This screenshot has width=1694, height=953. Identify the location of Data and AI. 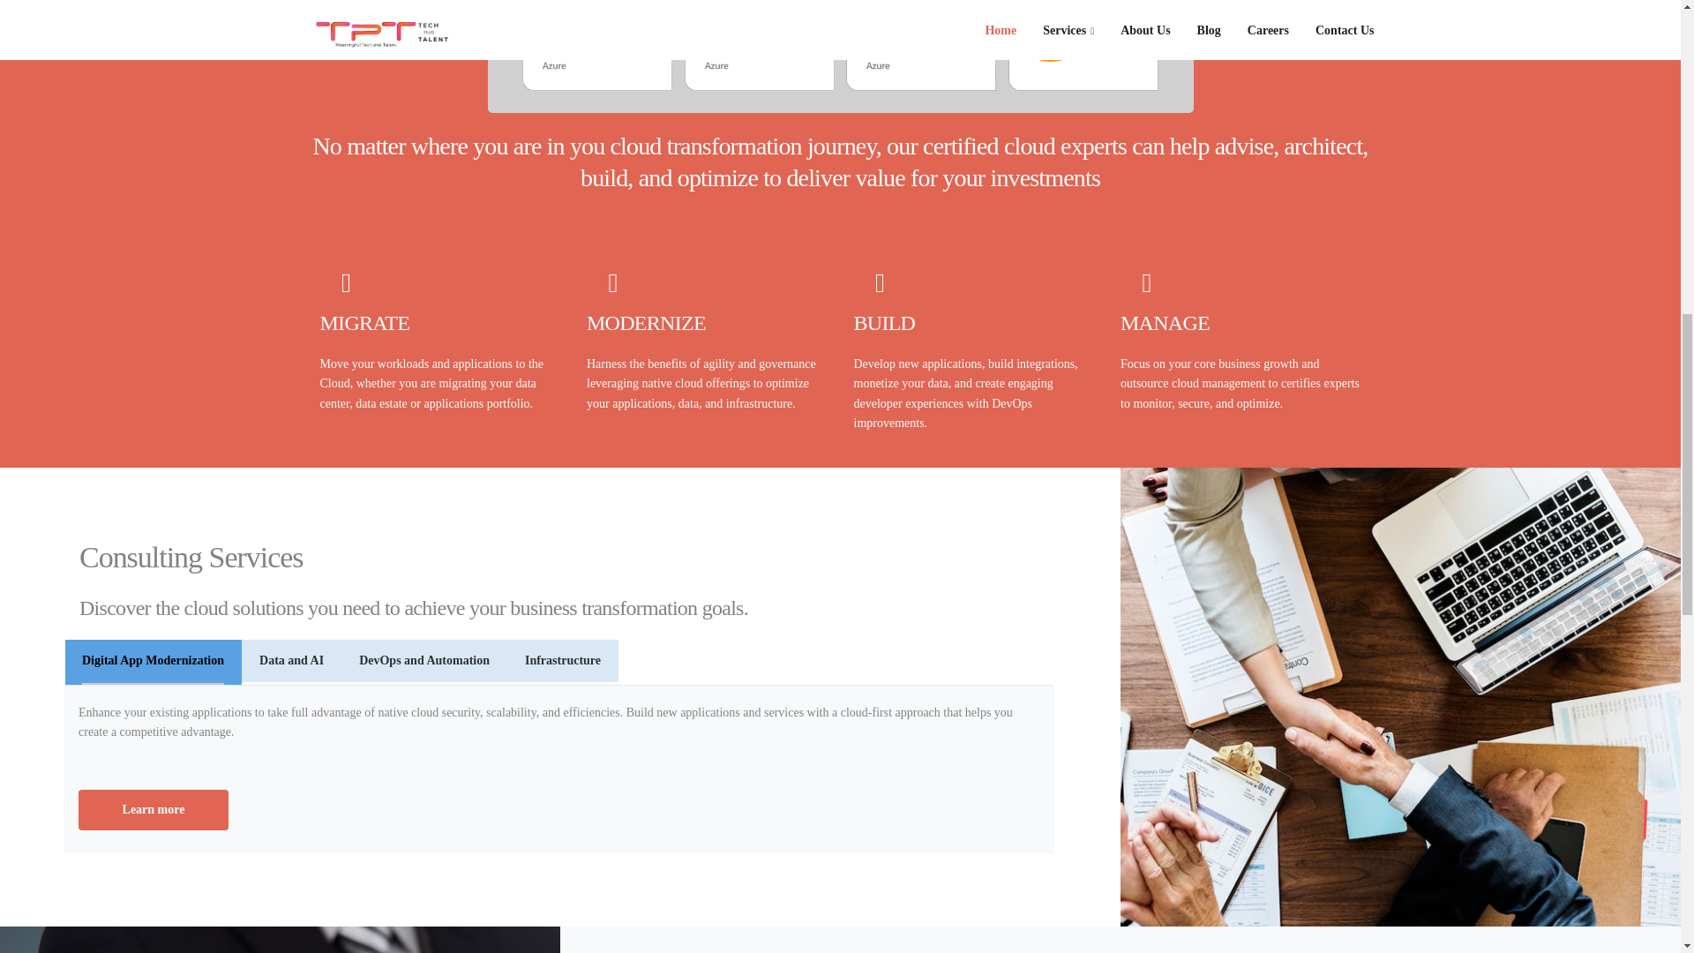
(291, 660).